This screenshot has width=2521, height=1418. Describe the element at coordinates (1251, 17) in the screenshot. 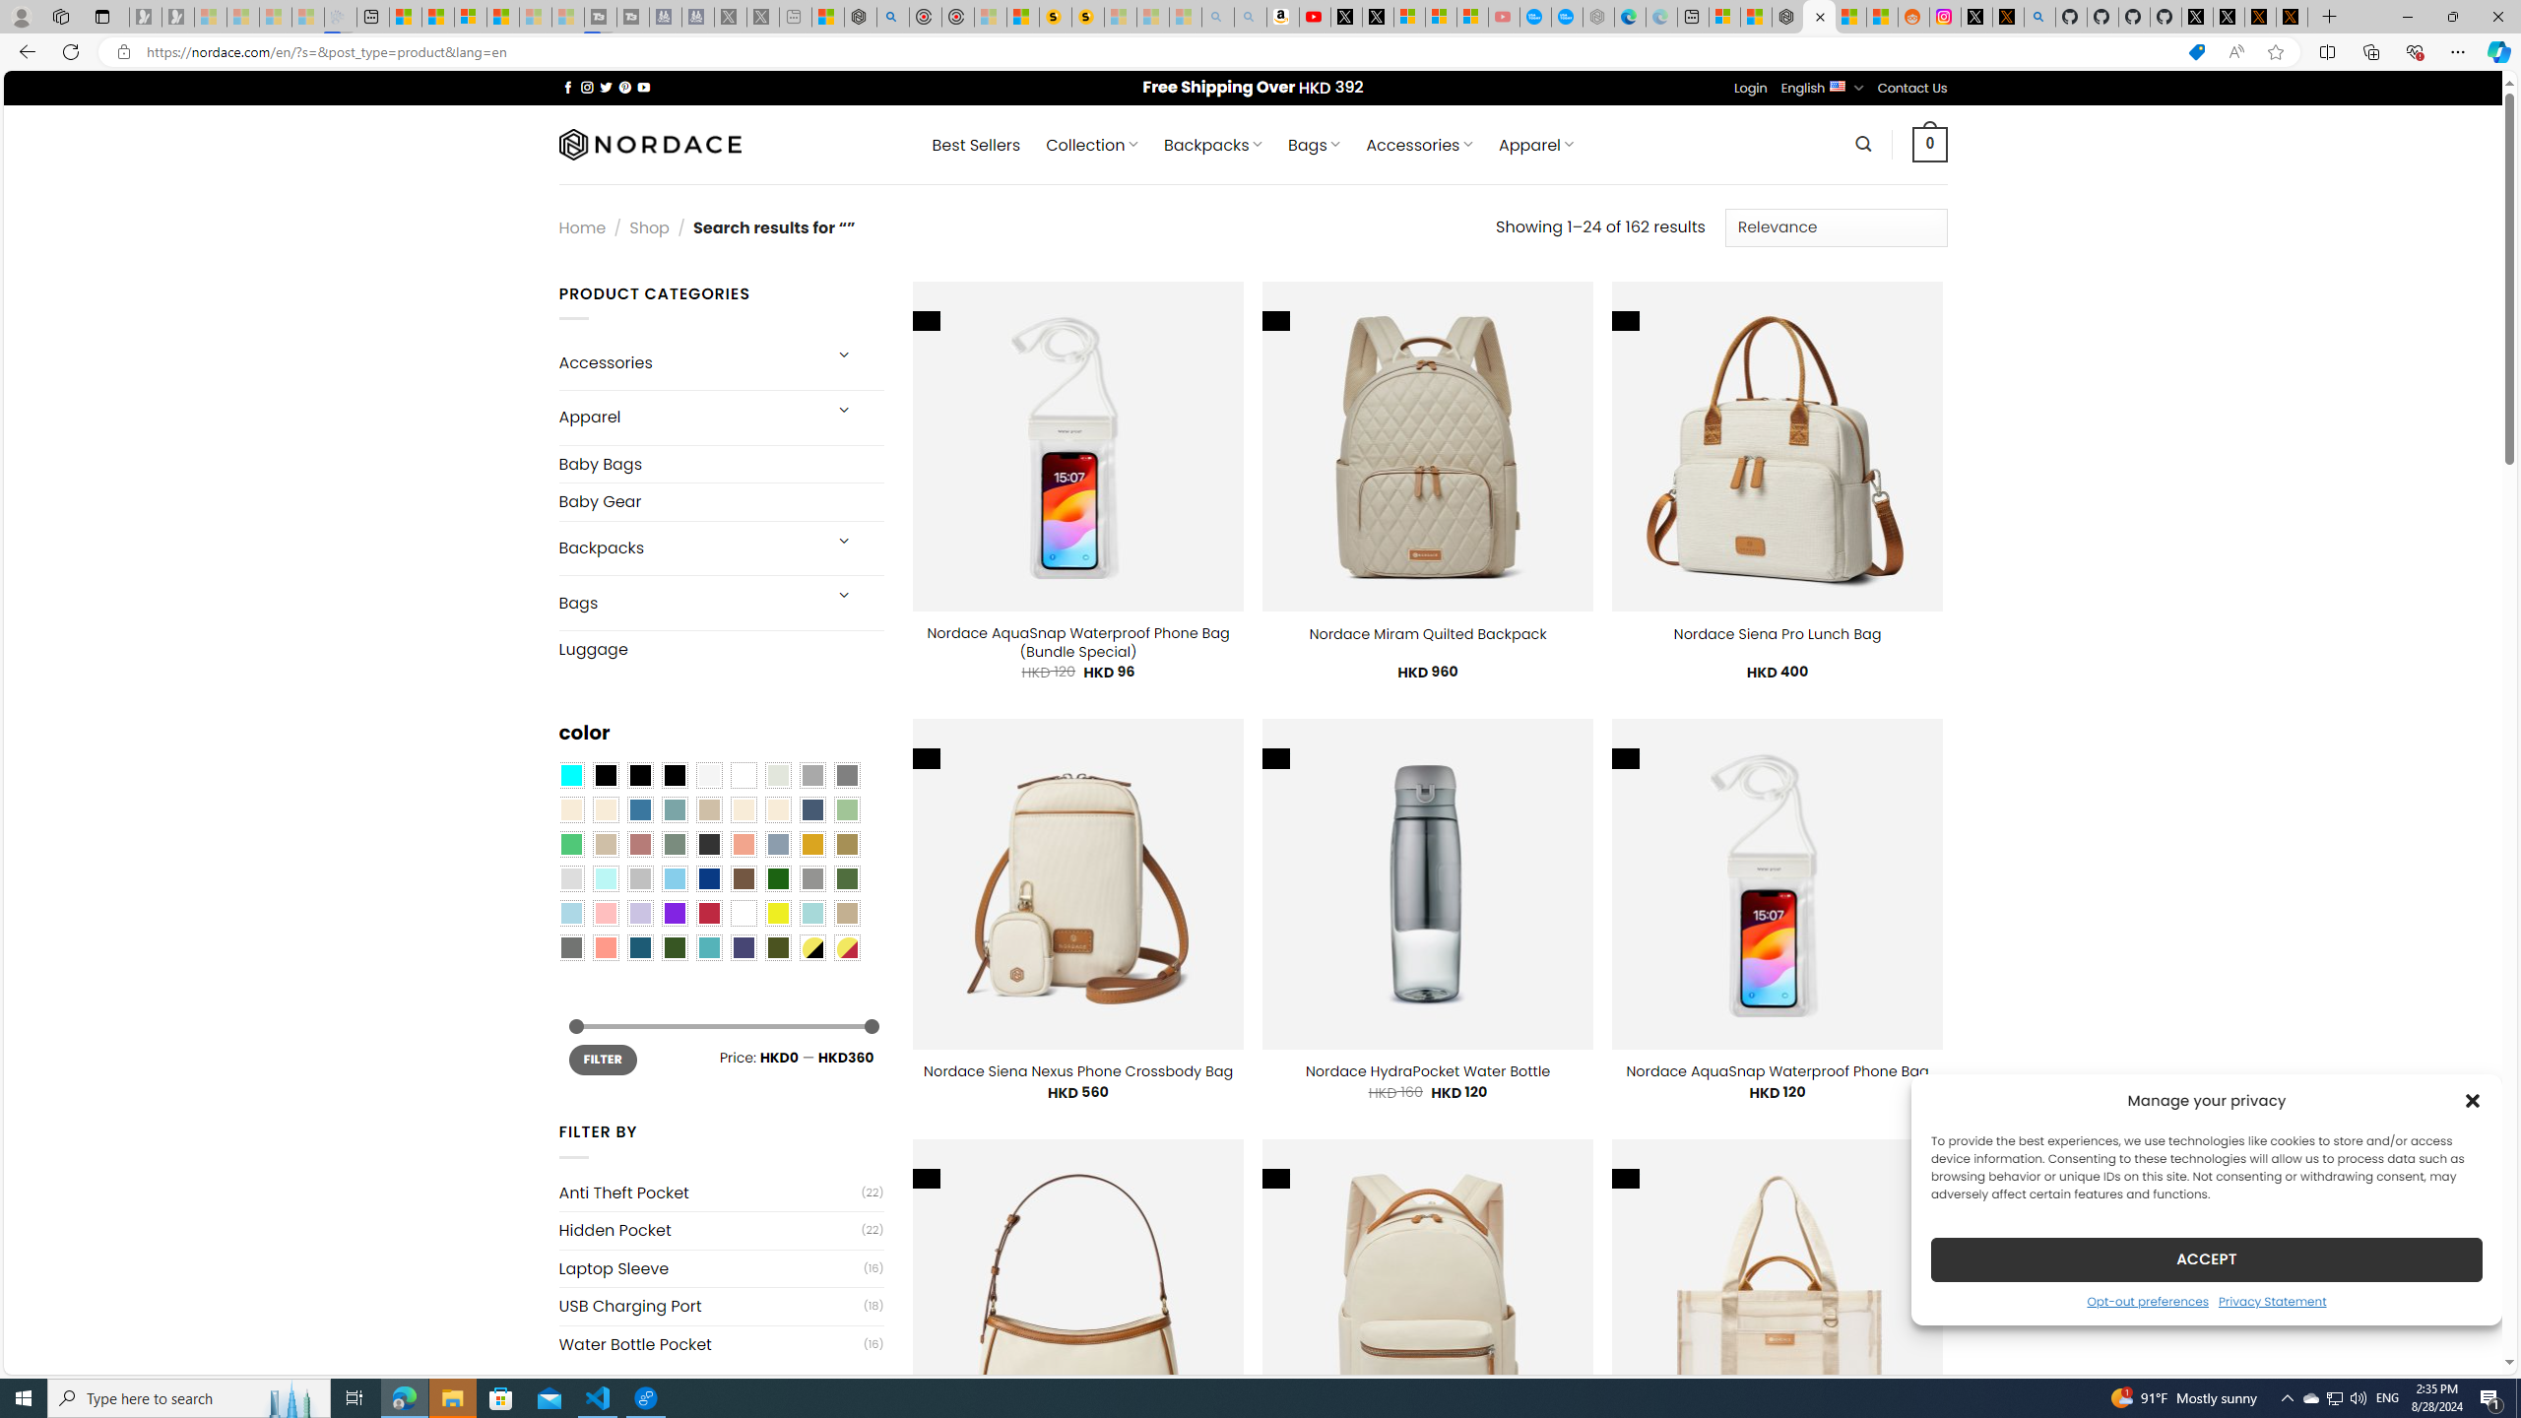

I see `Amazon Echo Dot PNG - Search Images - Sleeping` at that location.